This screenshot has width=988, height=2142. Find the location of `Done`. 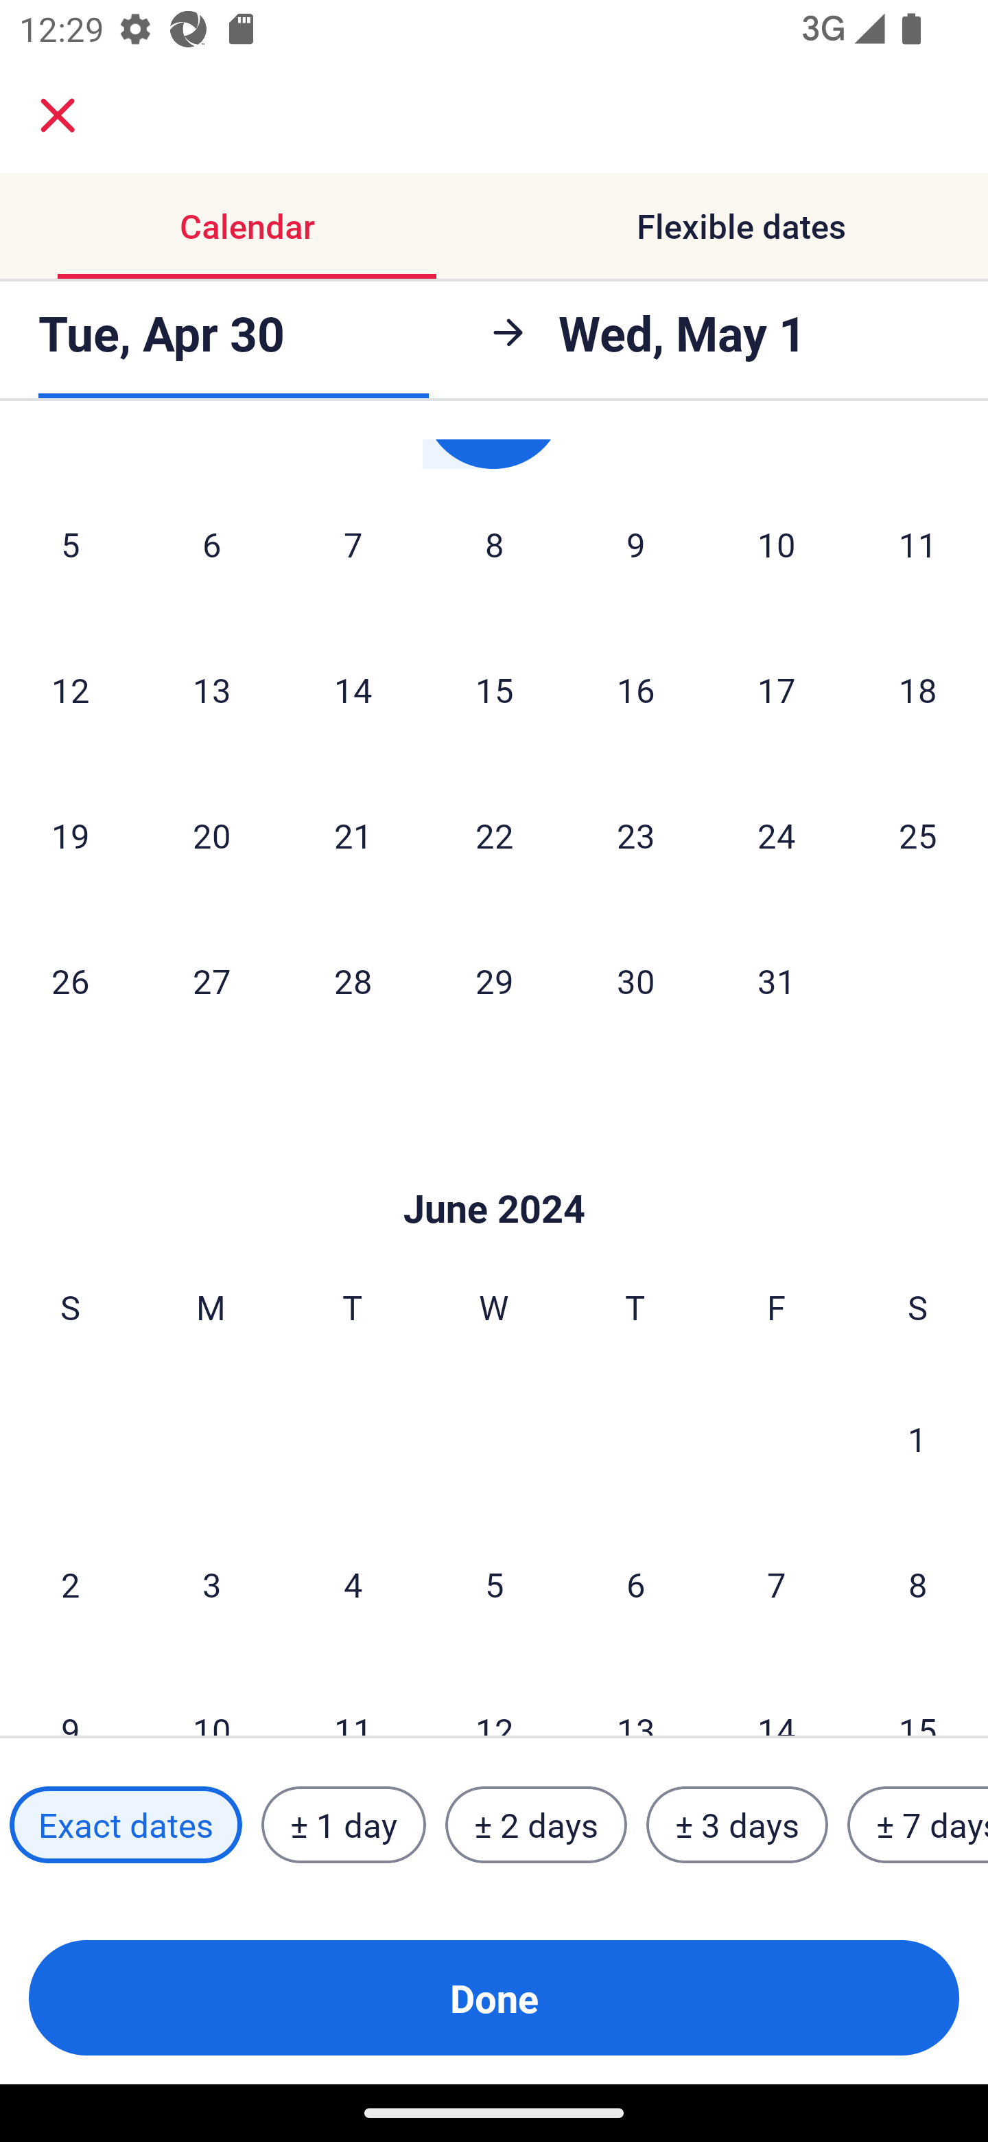

Done is located at coordinates (494, 1998).